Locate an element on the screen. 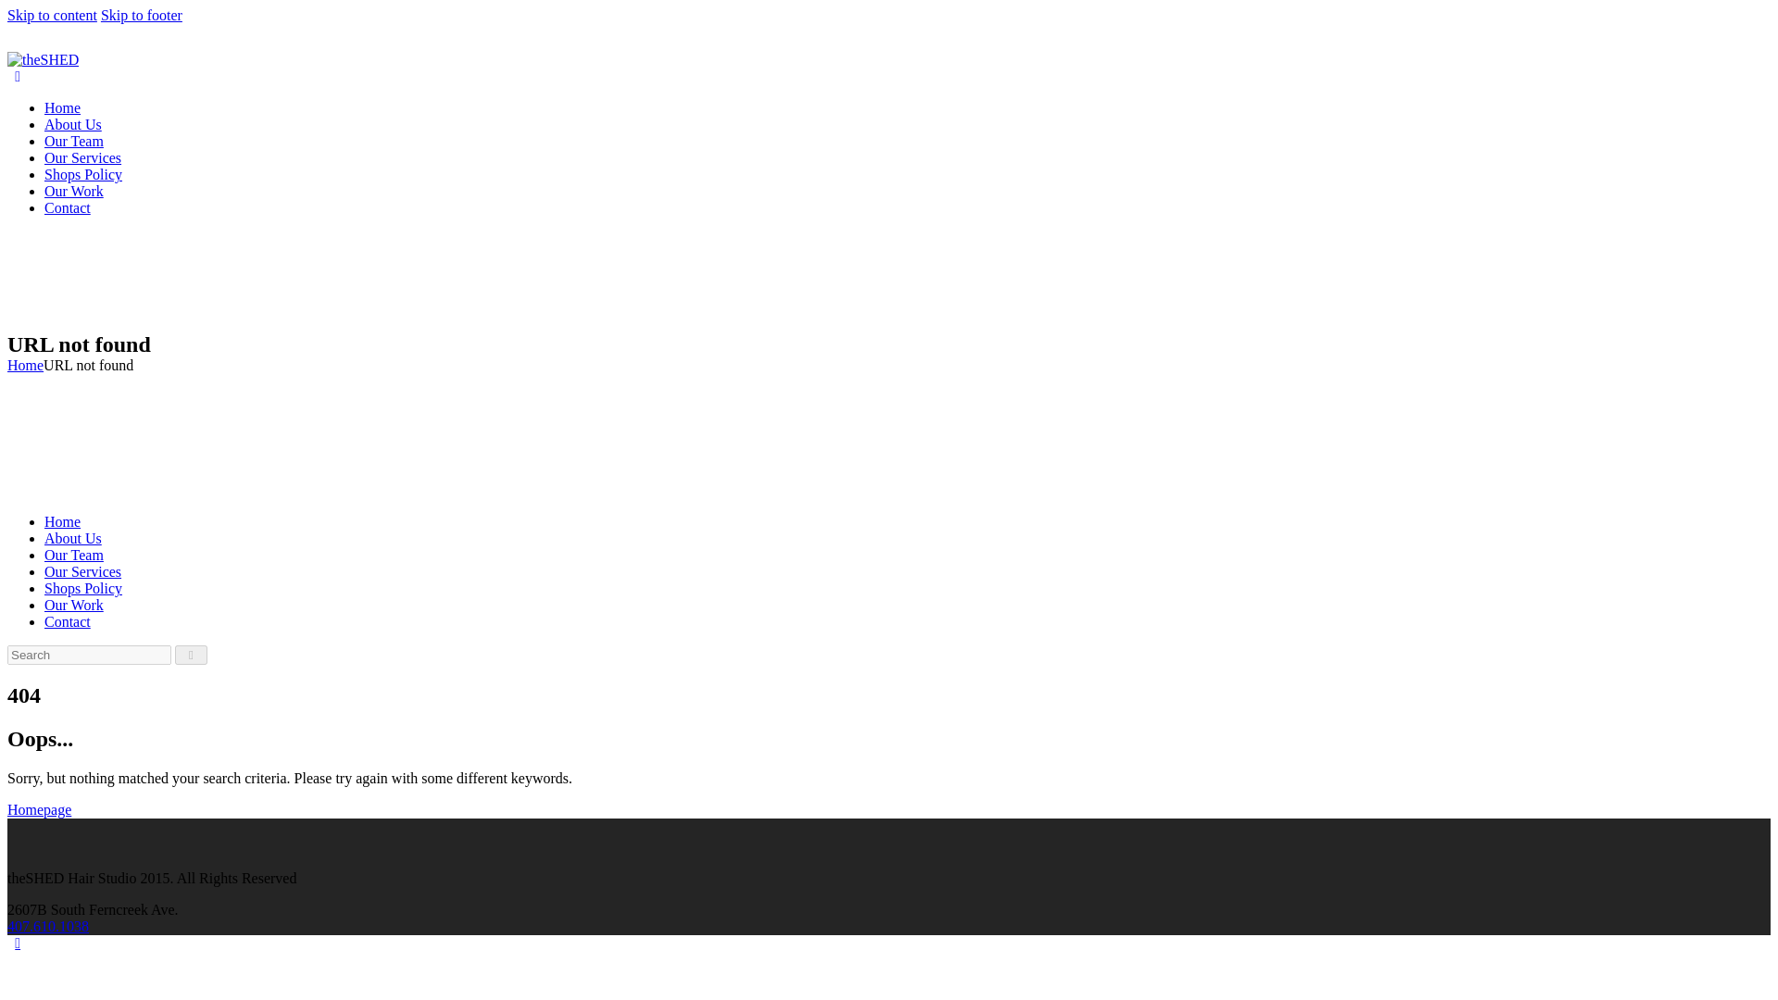 The image size is (1778, 1000). Home is located at coordinates (62, 522).